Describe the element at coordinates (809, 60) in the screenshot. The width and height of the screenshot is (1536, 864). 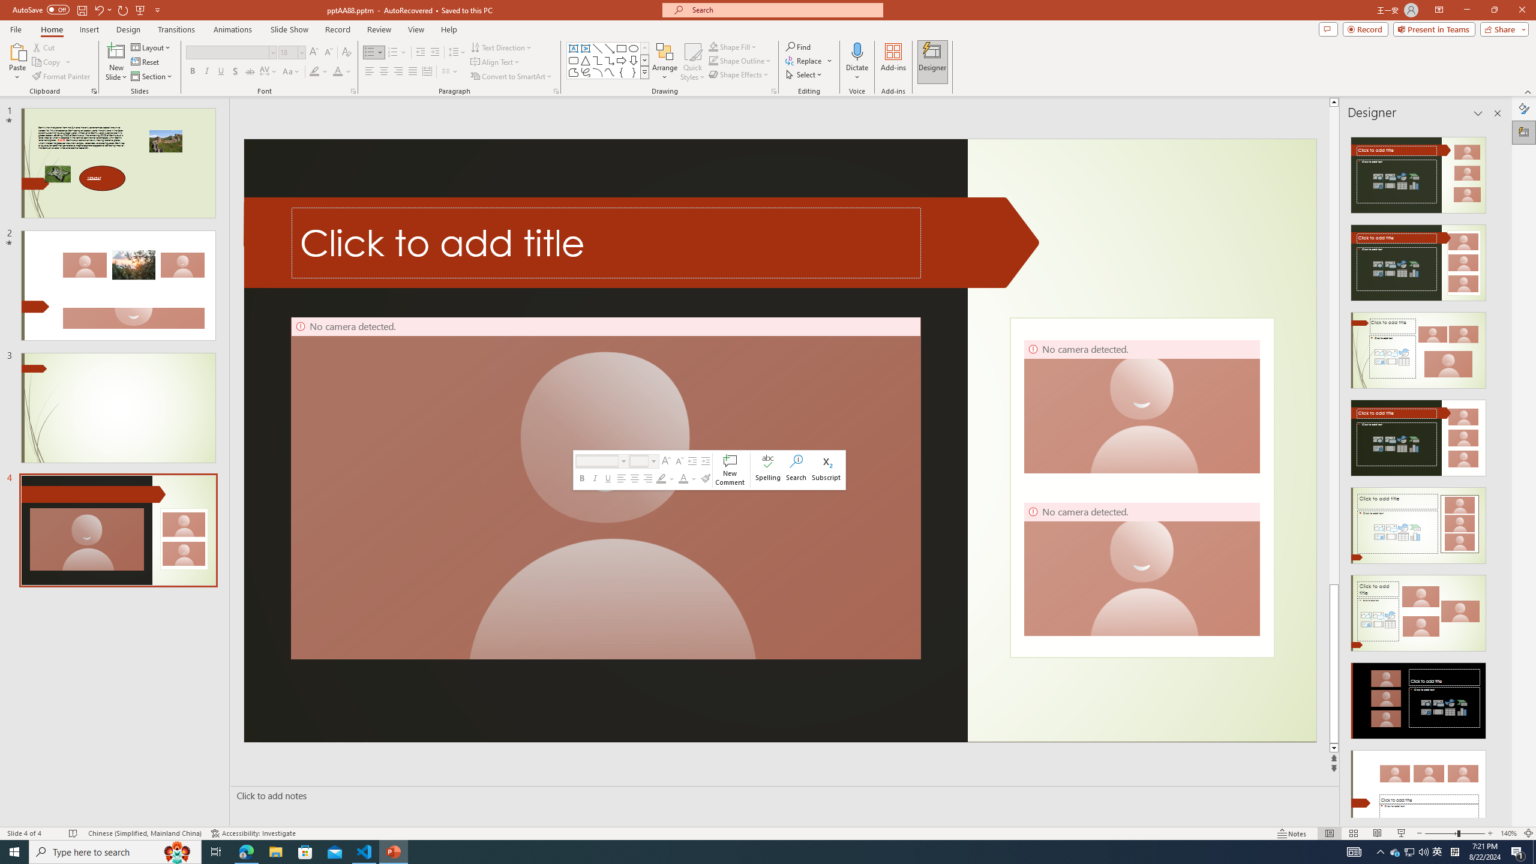
I see `Replace...` at that location.